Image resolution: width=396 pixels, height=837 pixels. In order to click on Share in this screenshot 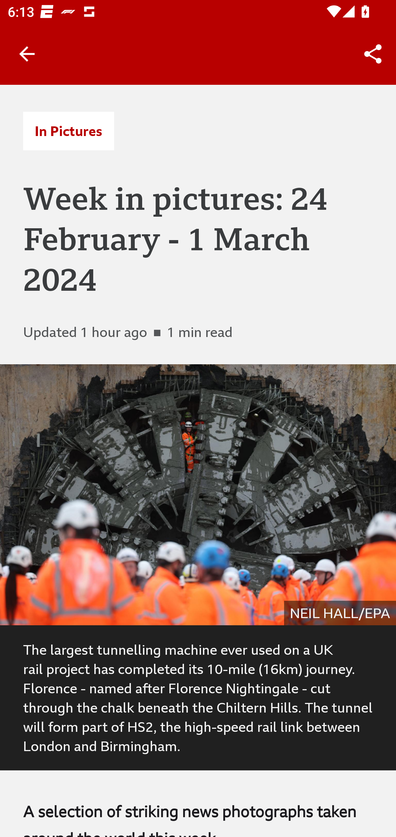, I will do `click(373, 54)`.